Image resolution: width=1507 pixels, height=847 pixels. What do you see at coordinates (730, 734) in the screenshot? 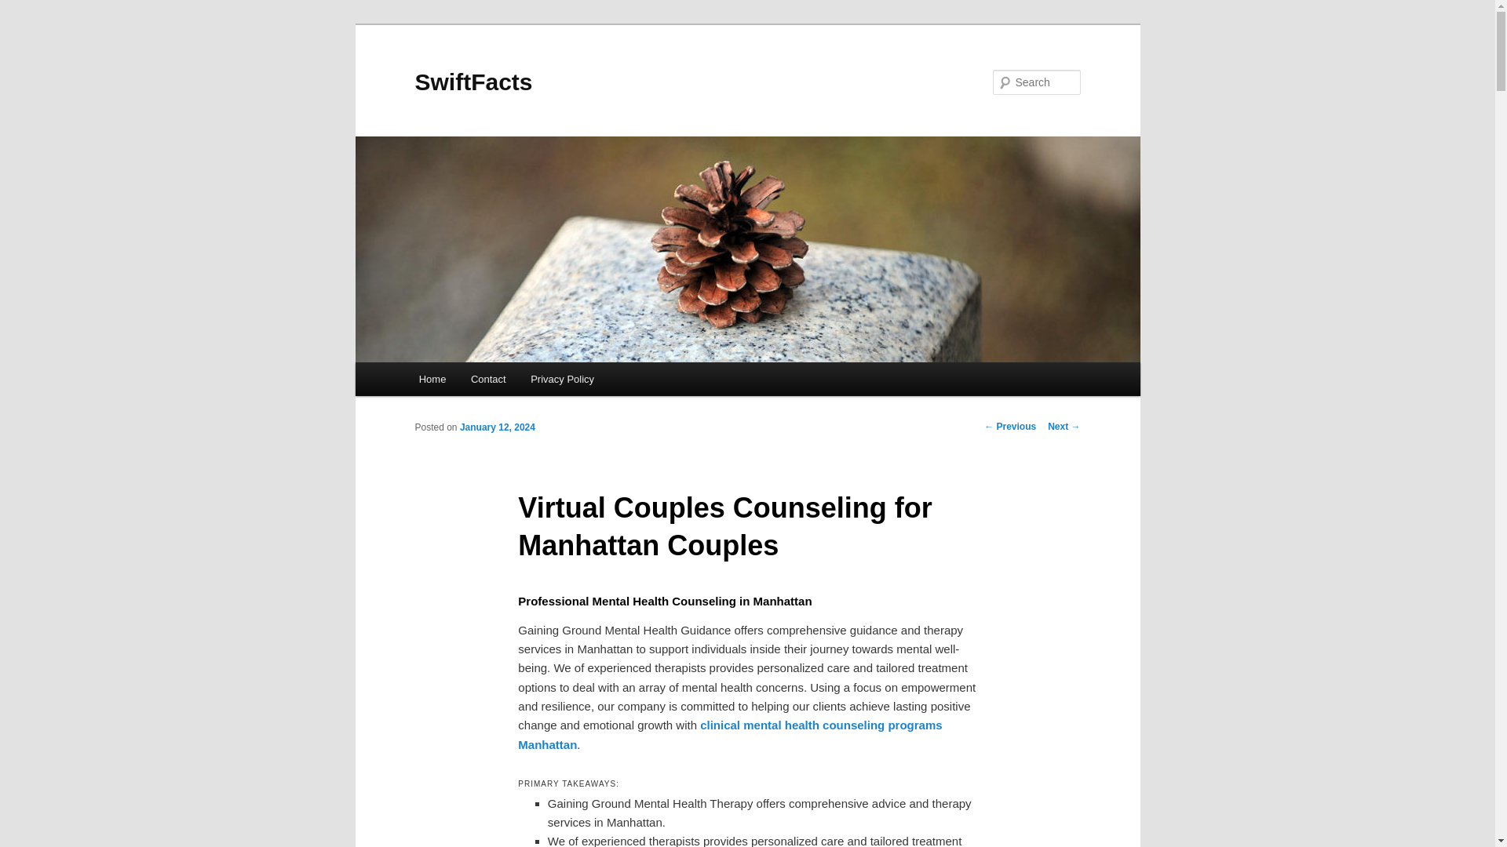
I see `clinical mental health counseling programs Manhattan` at bounding box center [730, 734].